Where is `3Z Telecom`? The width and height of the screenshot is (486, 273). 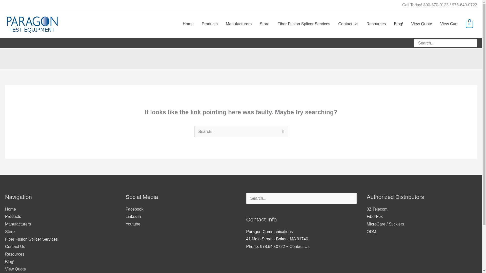 3Z Telecom is located at coordinates (377, 209).